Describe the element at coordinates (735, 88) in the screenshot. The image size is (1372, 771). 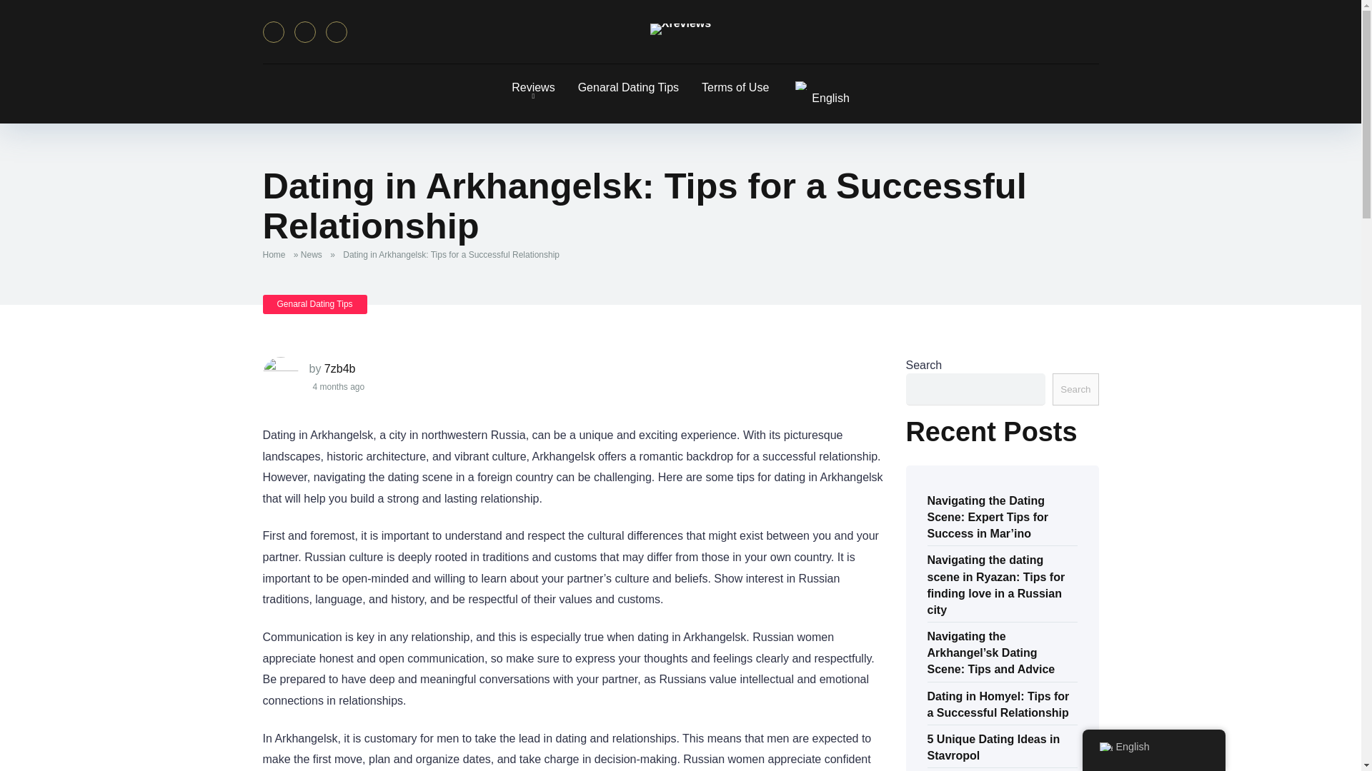
I see `Terms of Use` at that location.